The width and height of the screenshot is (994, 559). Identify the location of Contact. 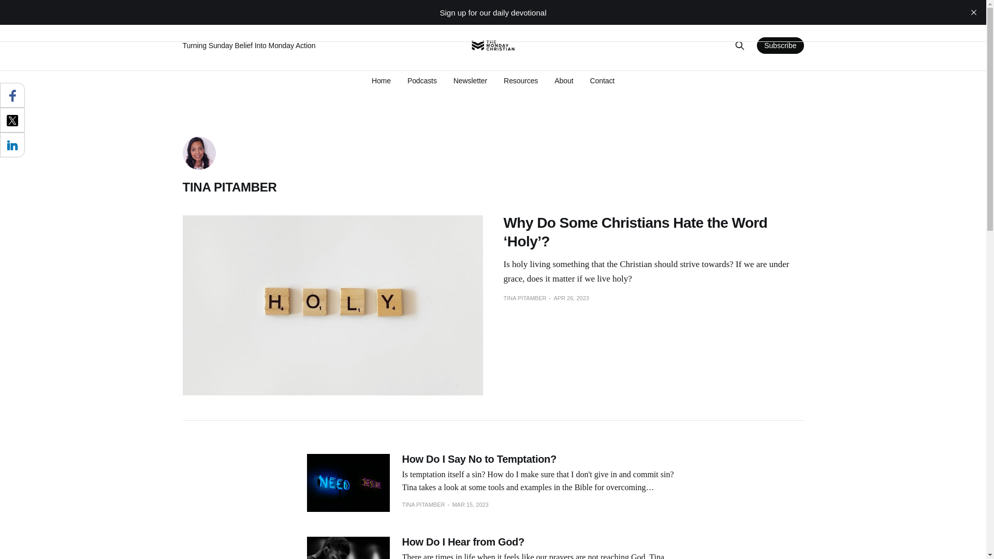
(602, 81).